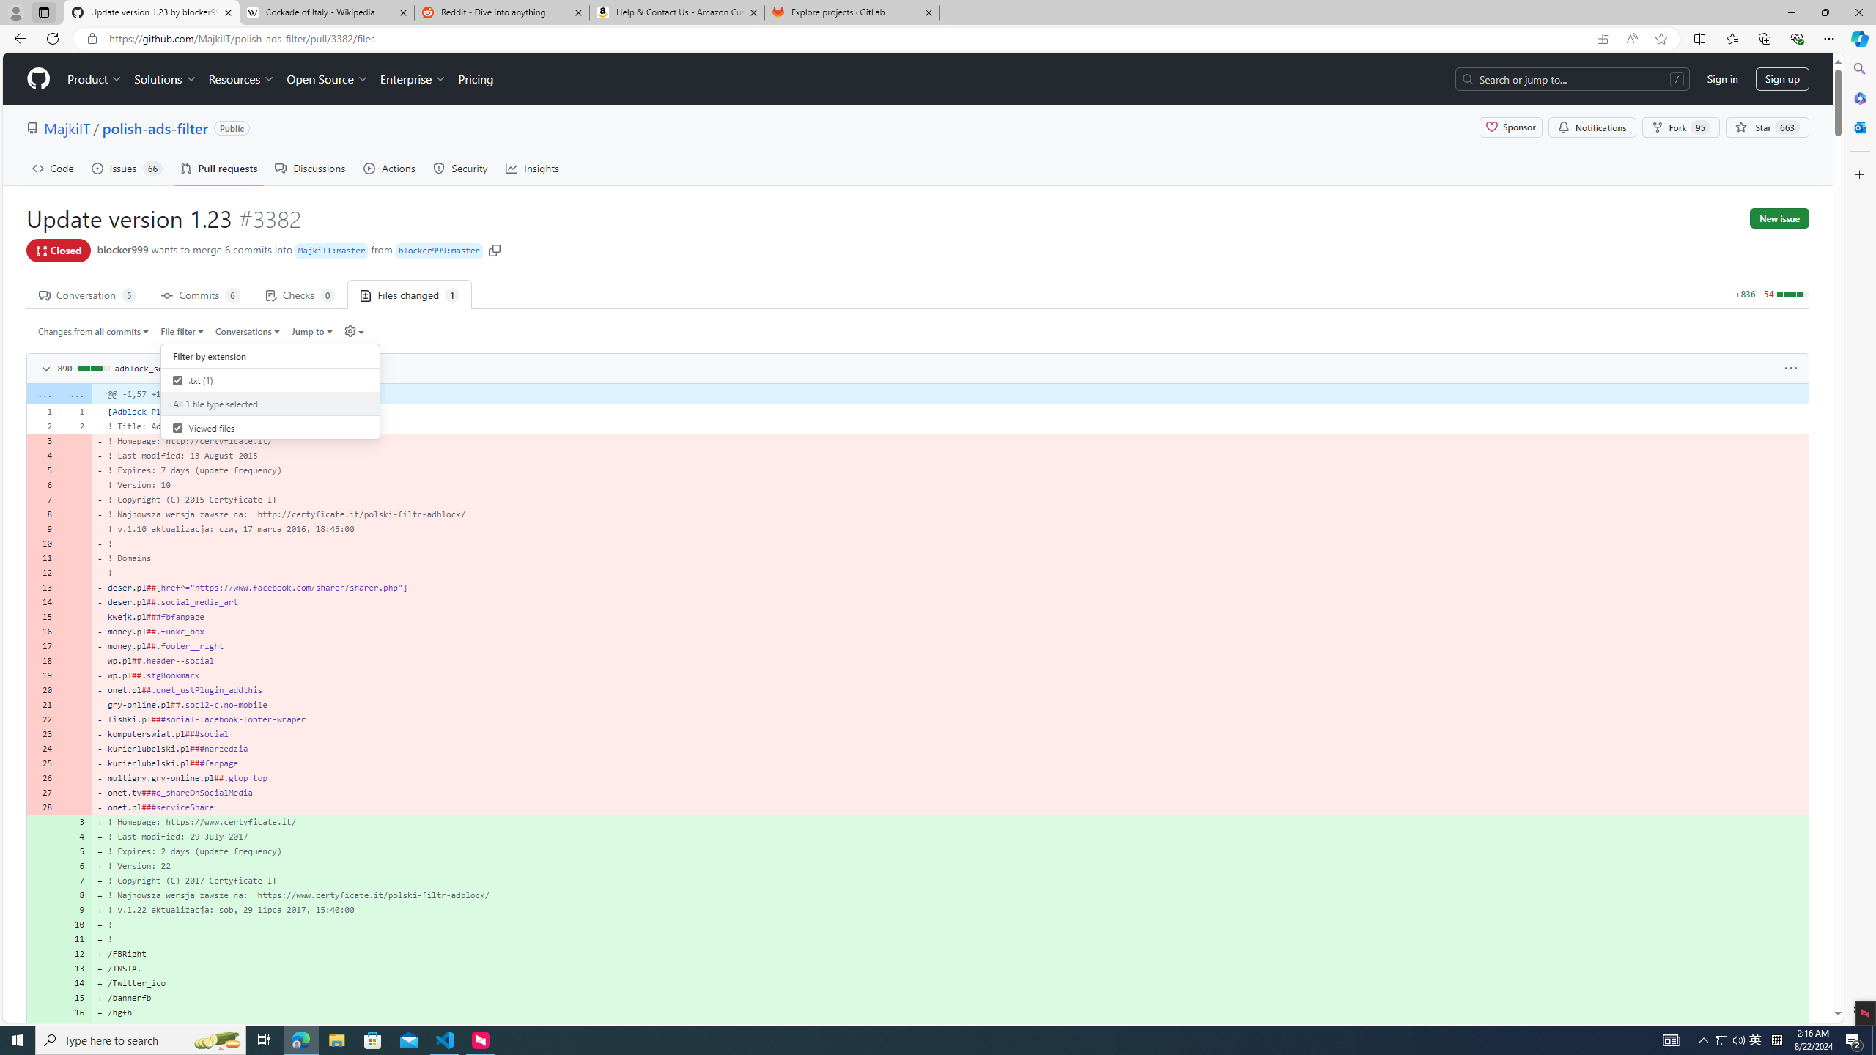 The height and width of the screenshot is (1055, 1876). I want to click on Sponsor, so click(1510, 127).